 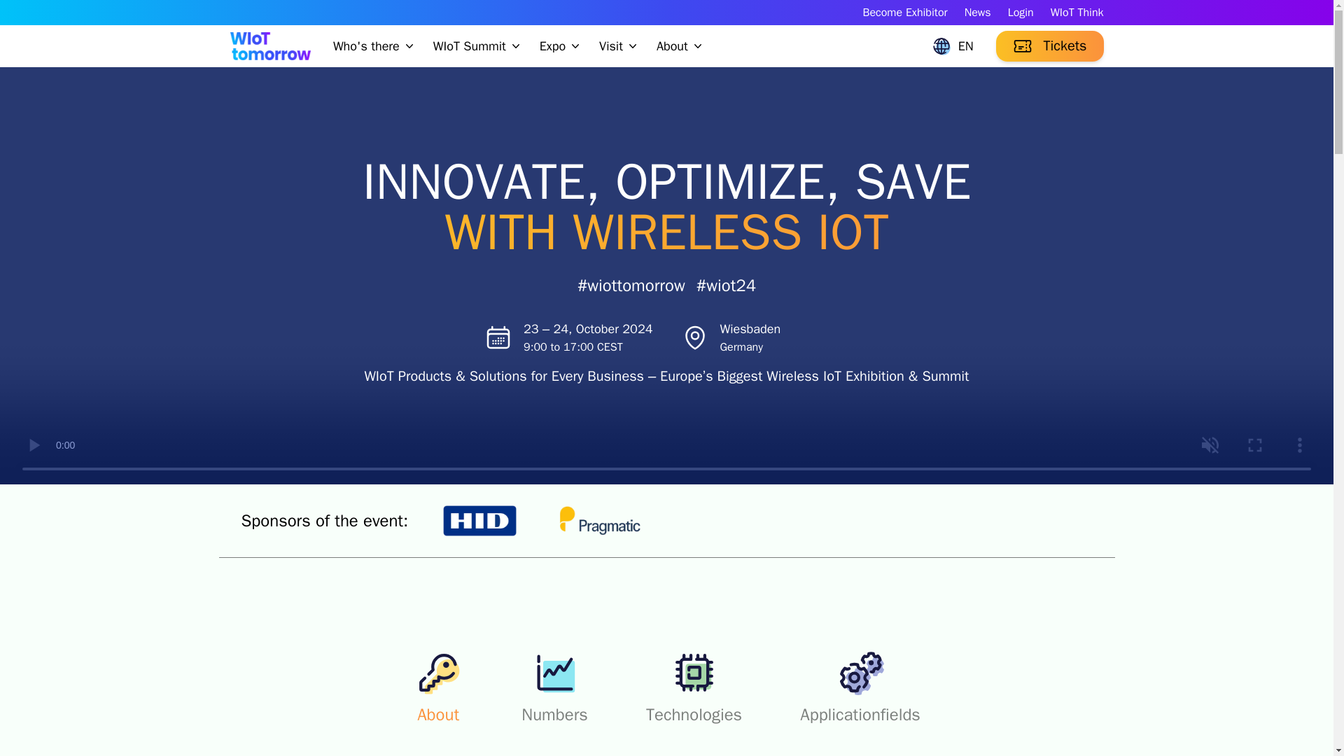 I want to click on Visit, so click(x=619, y=46).